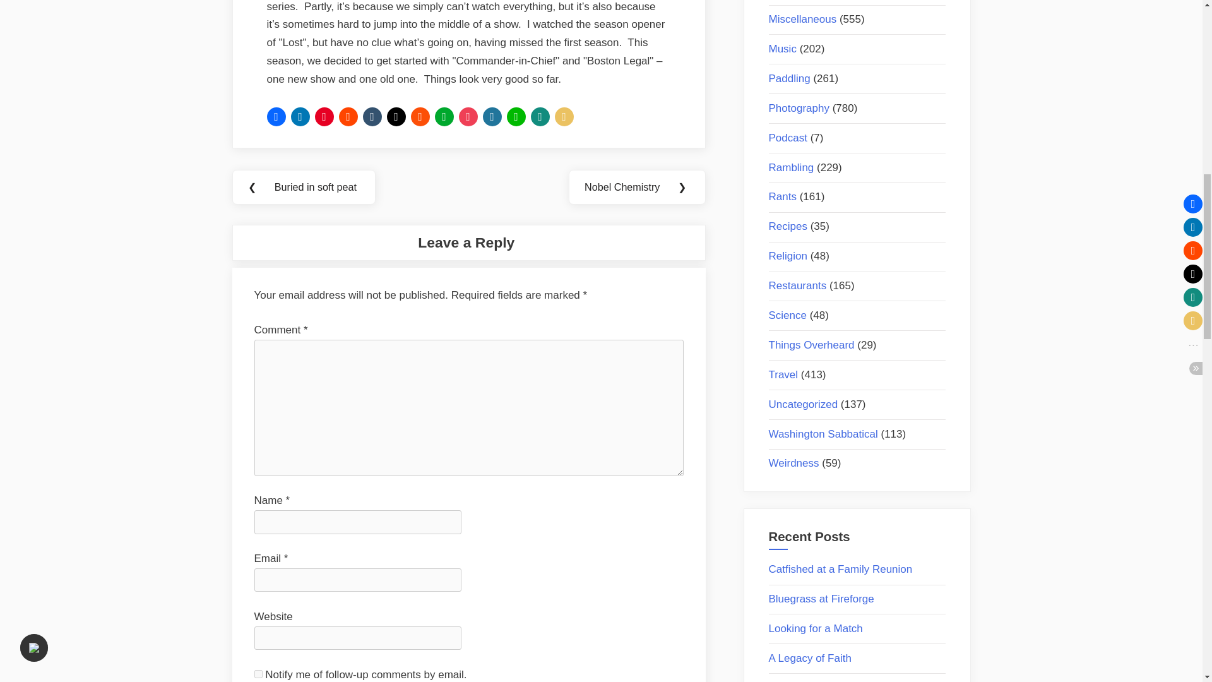 The width and height of the screenshot is (1212, 682). I want to click on Rants, so click(782, 196).